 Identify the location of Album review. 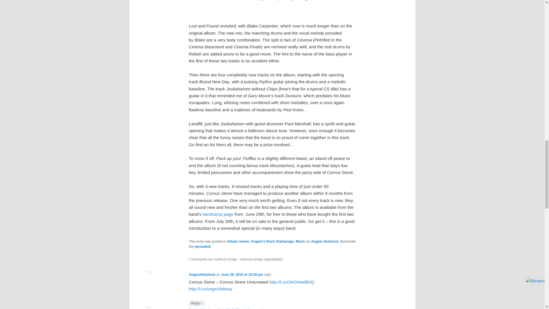
(238, 241).